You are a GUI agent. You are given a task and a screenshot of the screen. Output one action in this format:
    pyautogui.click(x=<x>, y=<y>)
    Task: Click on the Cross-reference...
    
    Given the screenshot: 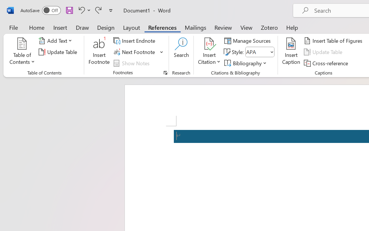 What is the action you would take?
    pyautogui.click(x=327, y=63)
    